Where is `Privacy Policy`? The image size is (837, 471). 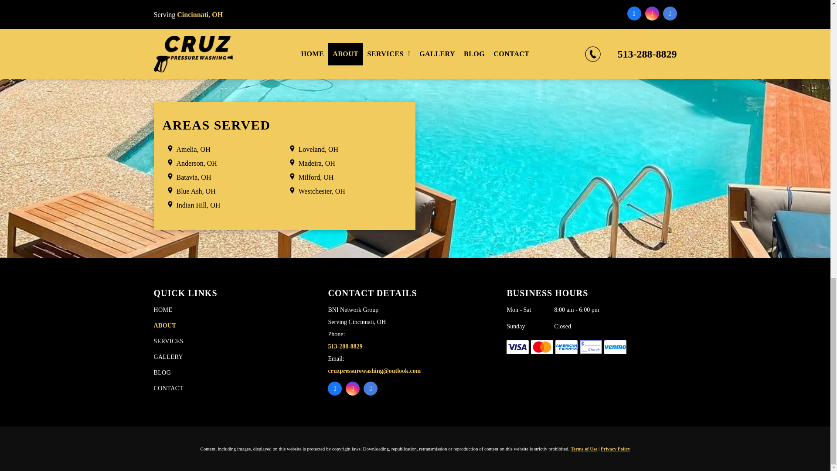 Privacy Policy is located at coordinates (616, 448).